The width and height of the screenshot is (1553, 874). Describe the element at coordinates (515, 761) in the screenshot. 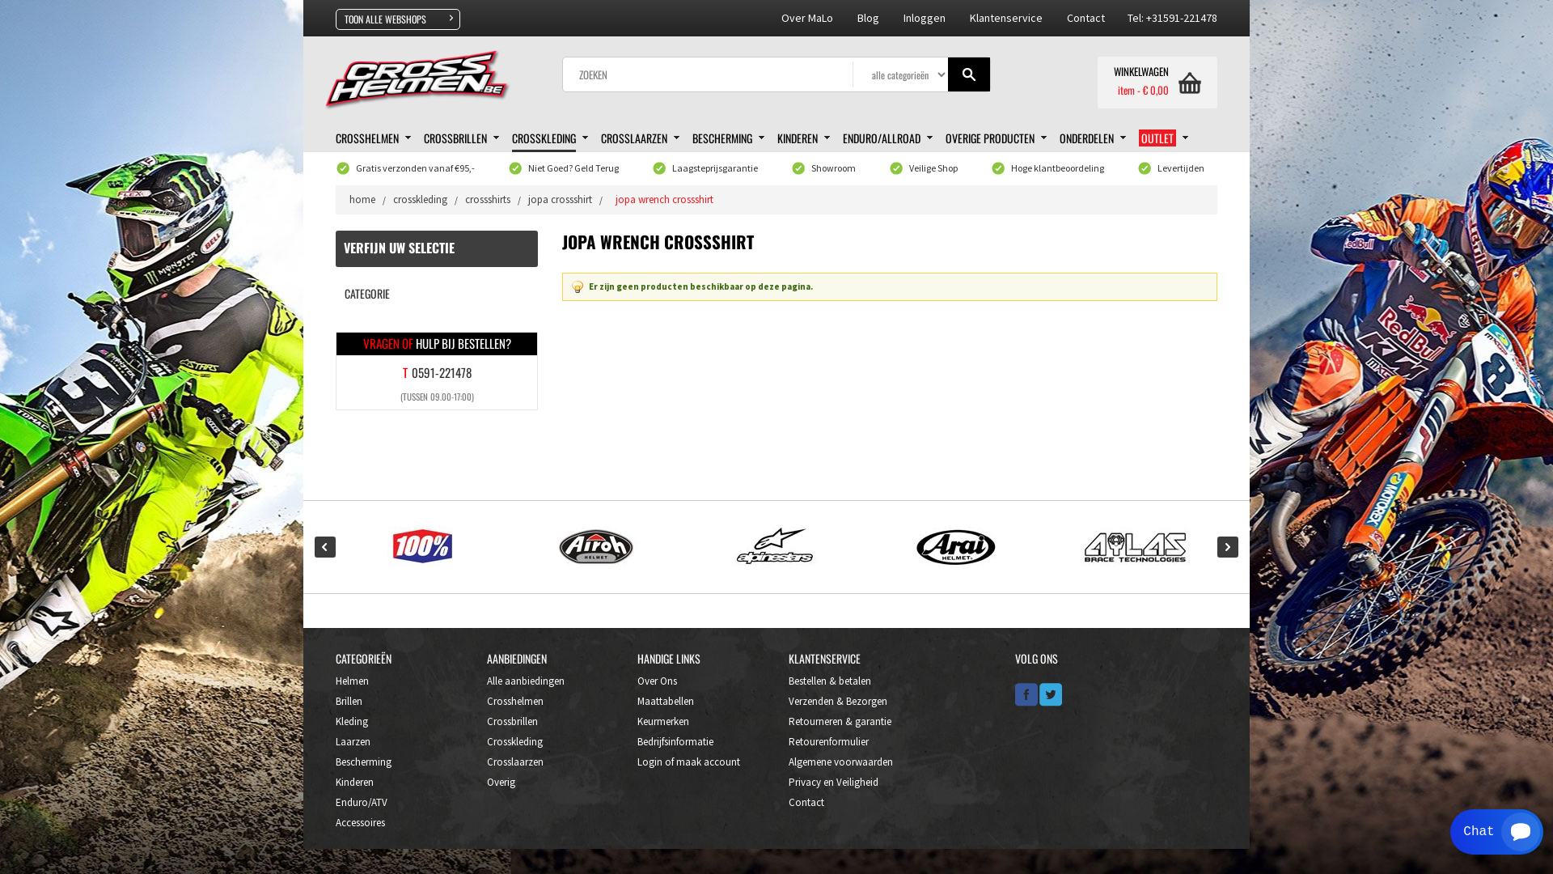

I see `Crosslaarzen` at that location.